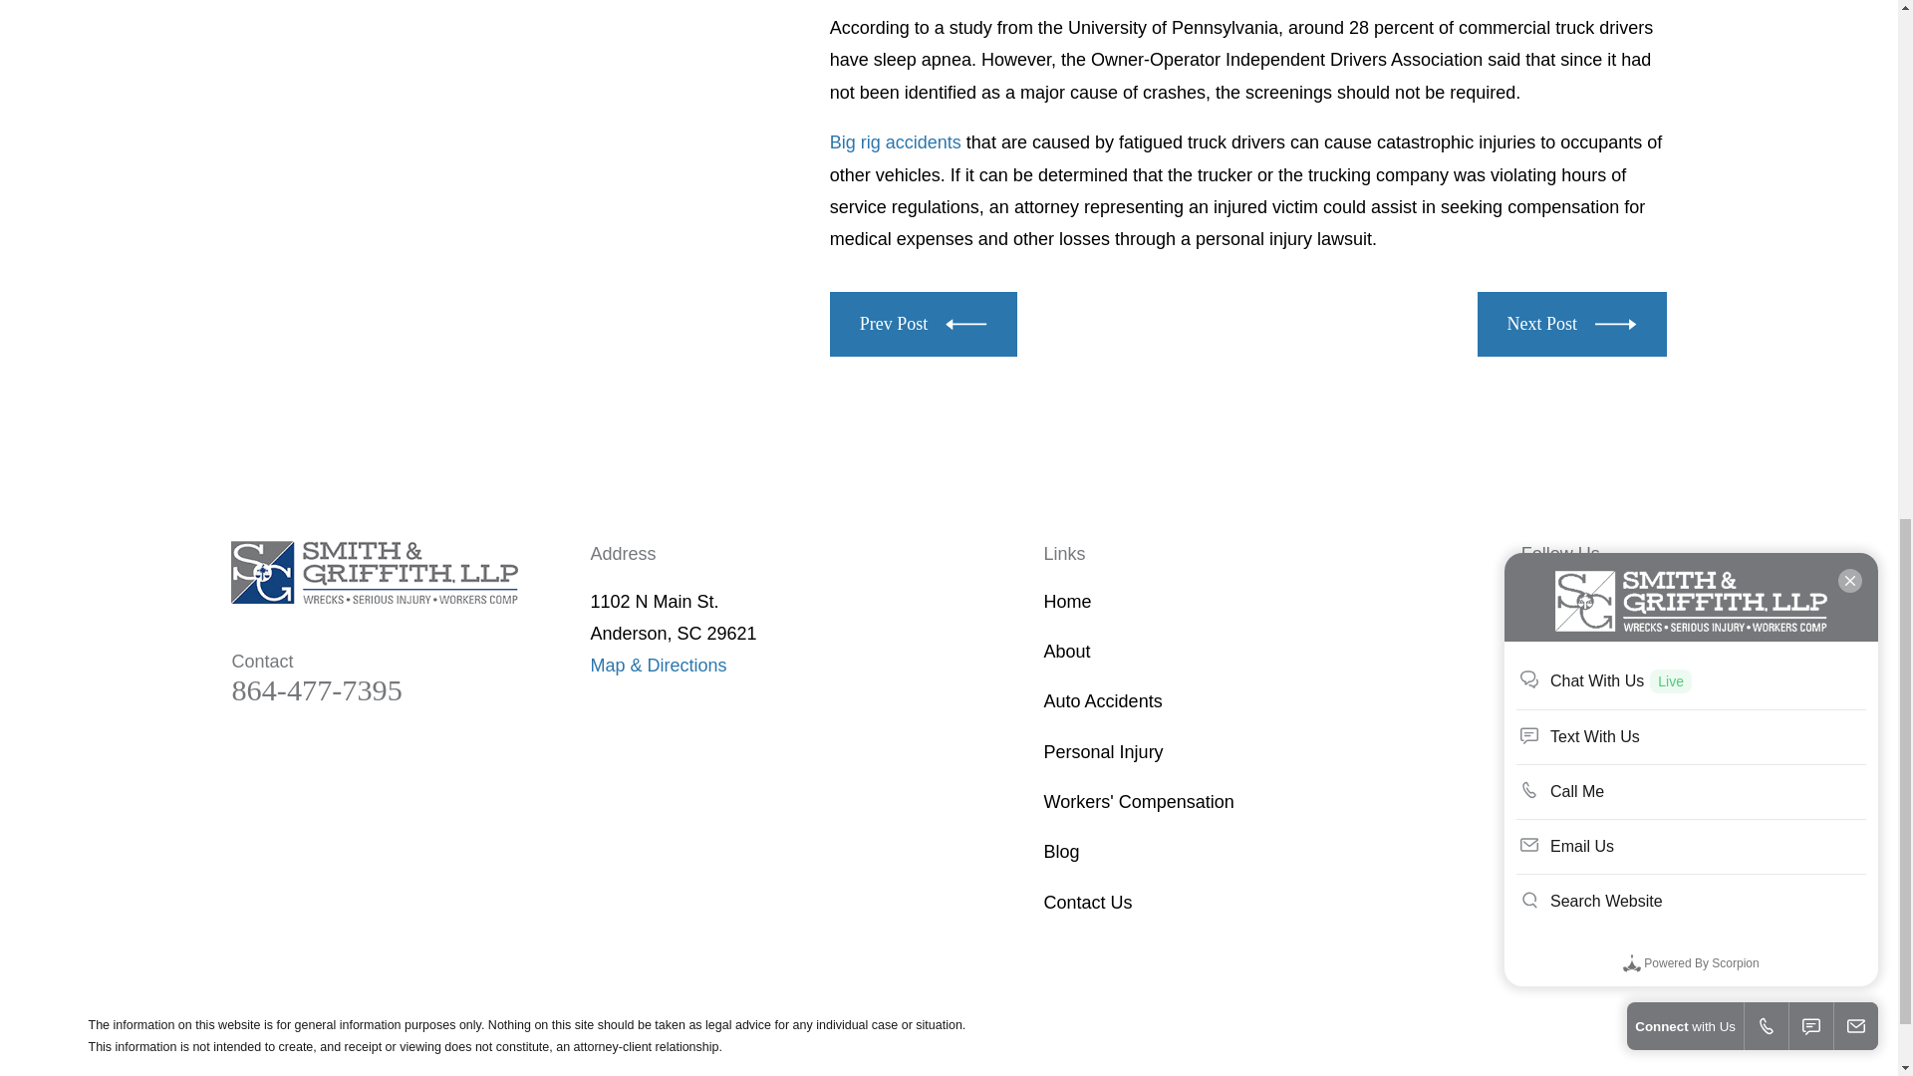 This screenshot has height=1076, width=1913. Describe the element at coordinates (1646, 604) in the screenshot. I see `LinkedIn` at that location.